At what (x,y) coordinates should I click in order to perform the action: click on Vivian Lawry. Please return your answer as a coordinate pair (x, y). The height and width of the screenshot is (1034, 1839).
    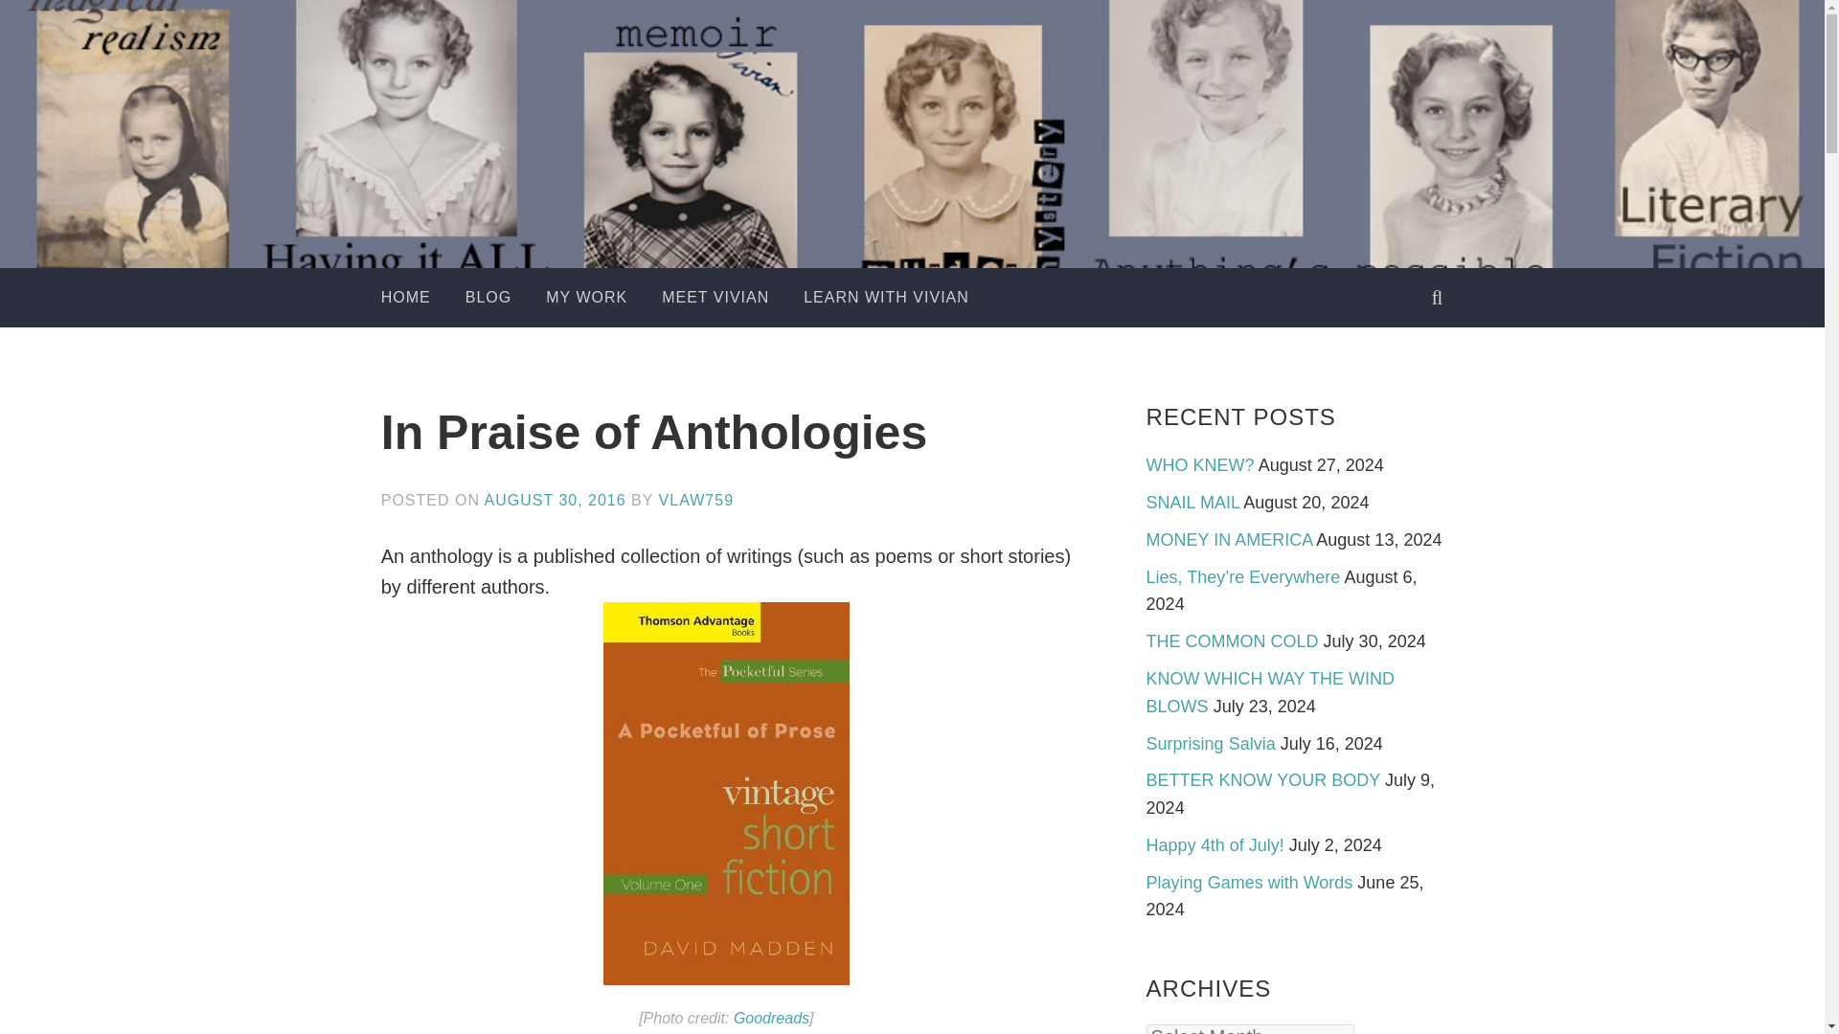
    Looking at the image, I should click on (988, 201).